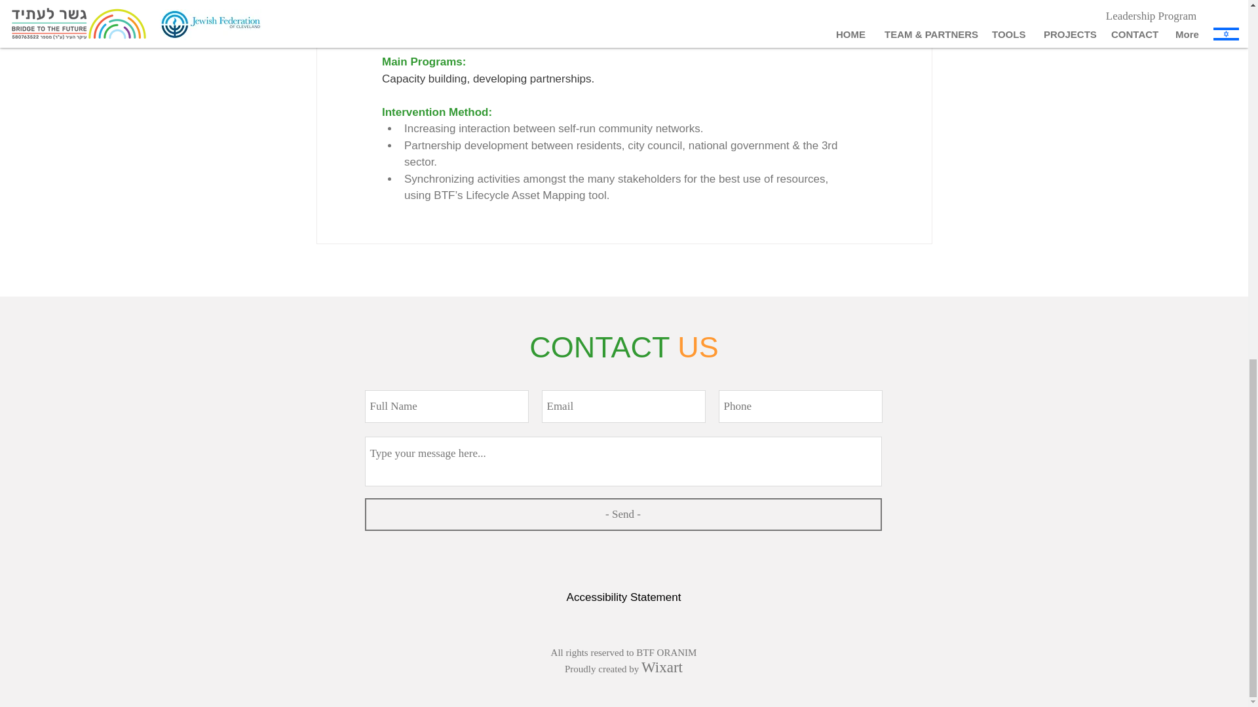  I want to click on Accessibility Statement, so click(624, 597).